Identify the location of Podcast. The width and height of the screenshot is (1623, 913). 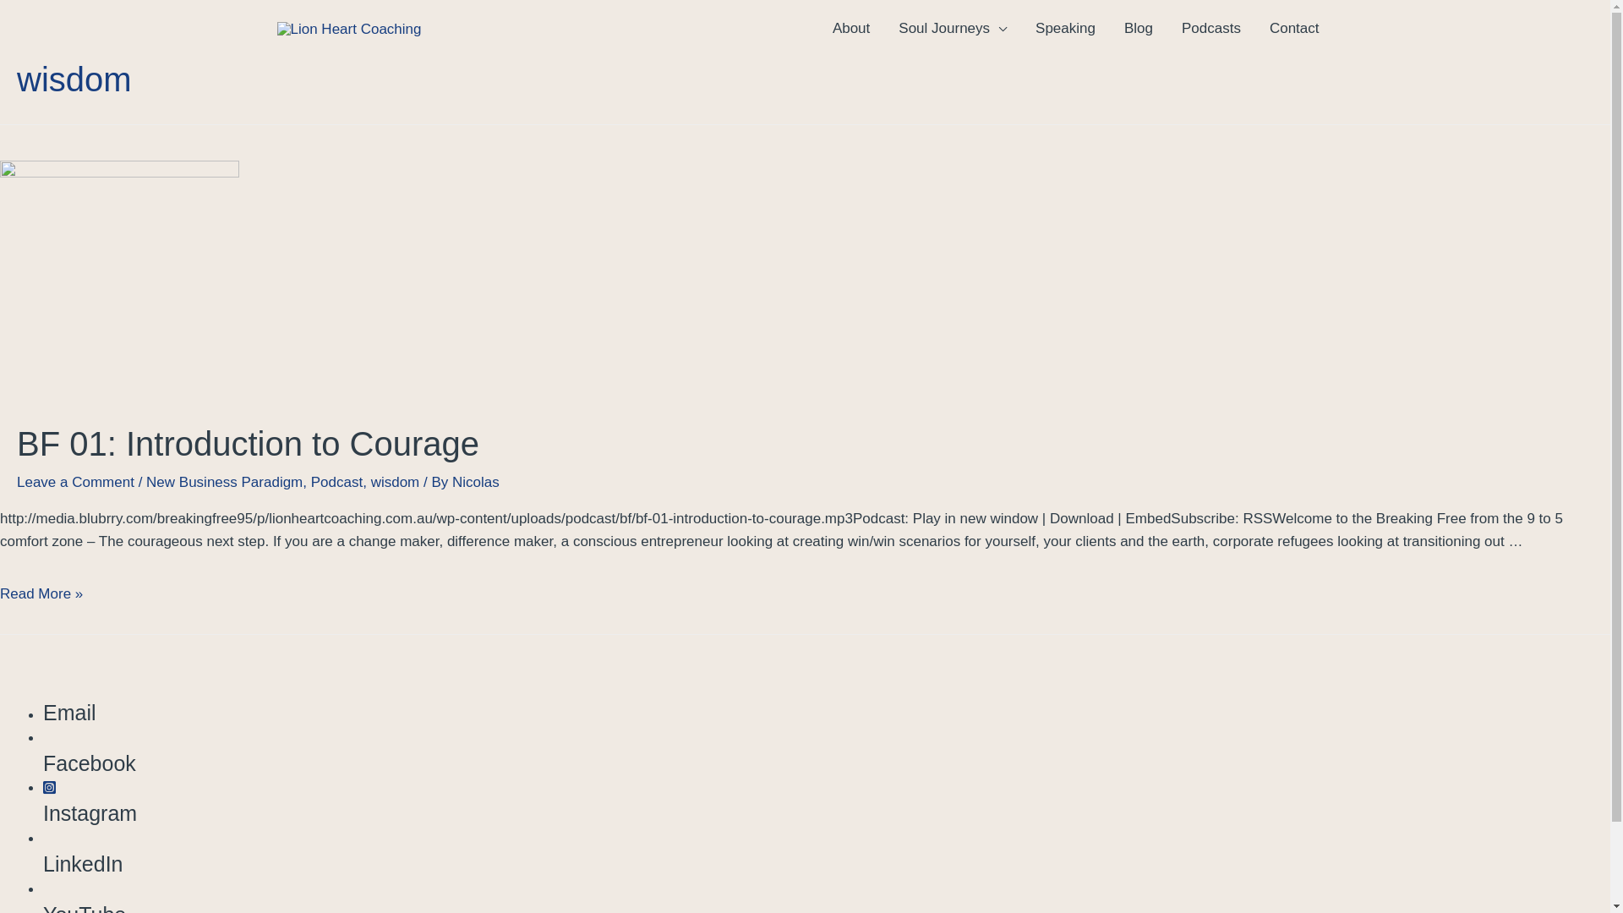
(336, 482).